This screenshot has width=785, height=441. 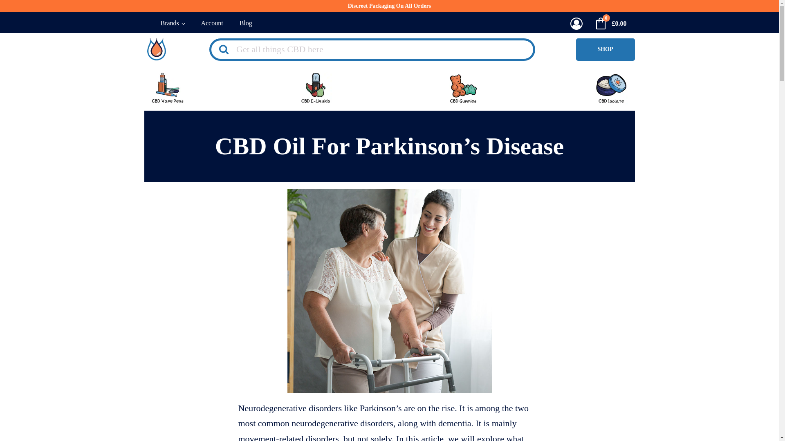 What do you see at coordinates (246, 24) in the screenshot?
I see `Blog` at bounding box center [246, 24].